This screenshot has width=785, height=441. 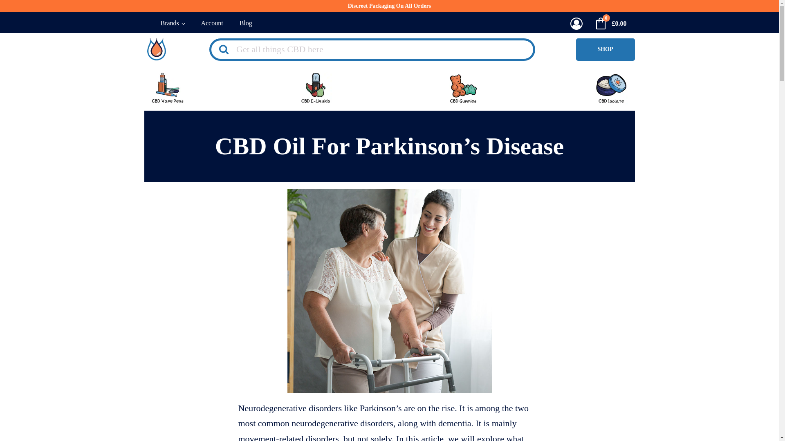 What do you see at coordinates (246, 24) in the screenshot?
I see `Blog` at bounding box center [246, 24].